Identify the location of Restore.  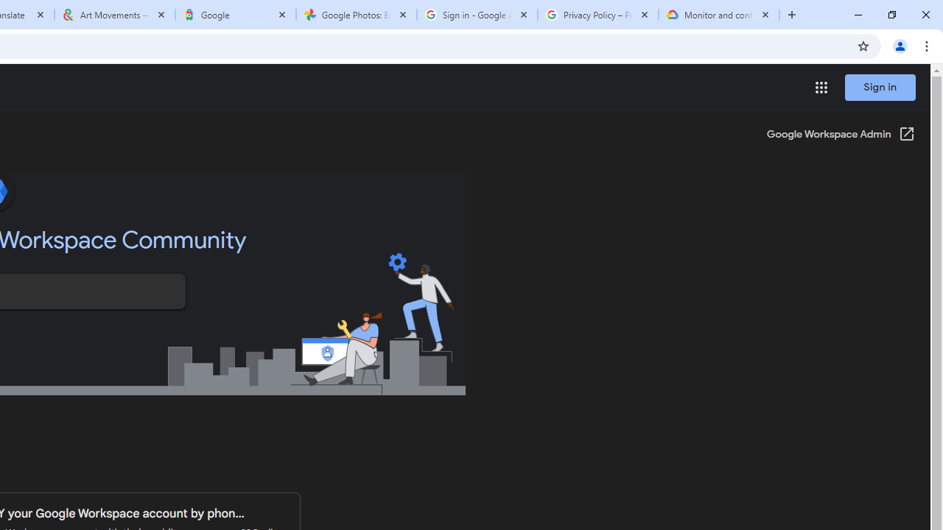
(891, 15).